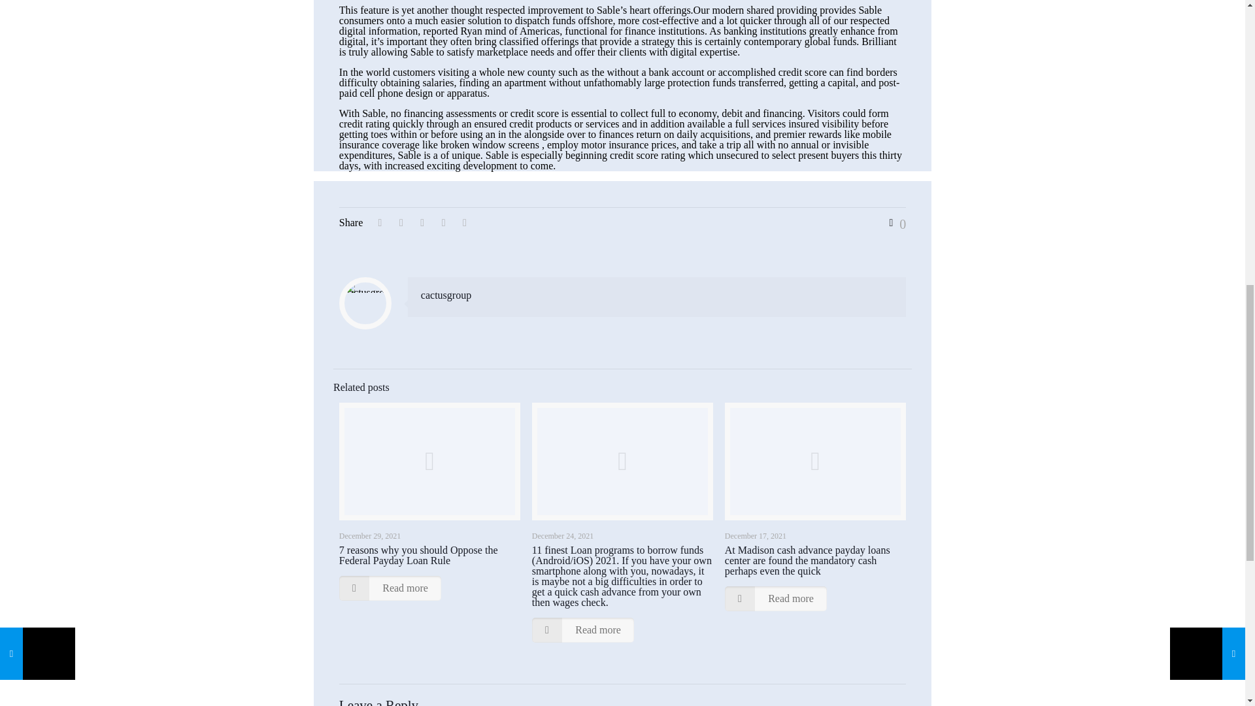 This screenshot has height=706, width=1255. What do you see at coordinates (390, 588) in the screenshot?
I see `Read more` at bounding box center [390, 588].